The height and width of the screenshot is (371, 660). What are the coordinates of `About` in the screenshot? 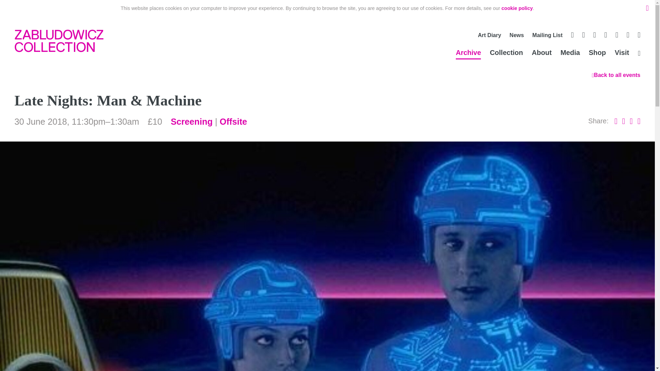 It's located at (542, 54).